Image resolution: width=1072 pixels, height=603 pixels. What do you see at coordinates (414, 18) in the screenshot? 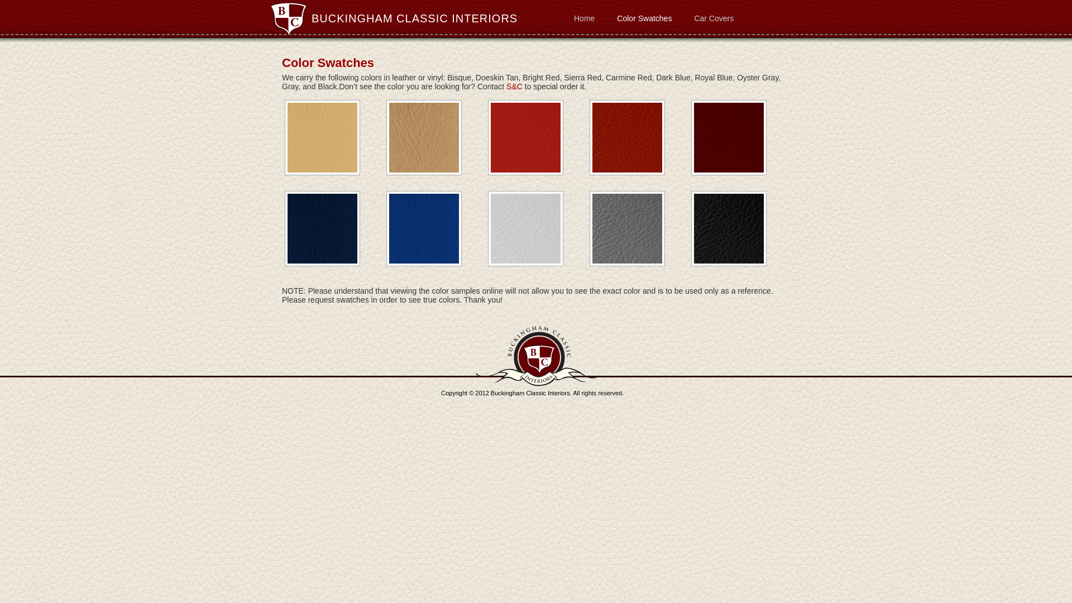
I see `Buckingham Classic Interiors` at bounding box center [414, 18].